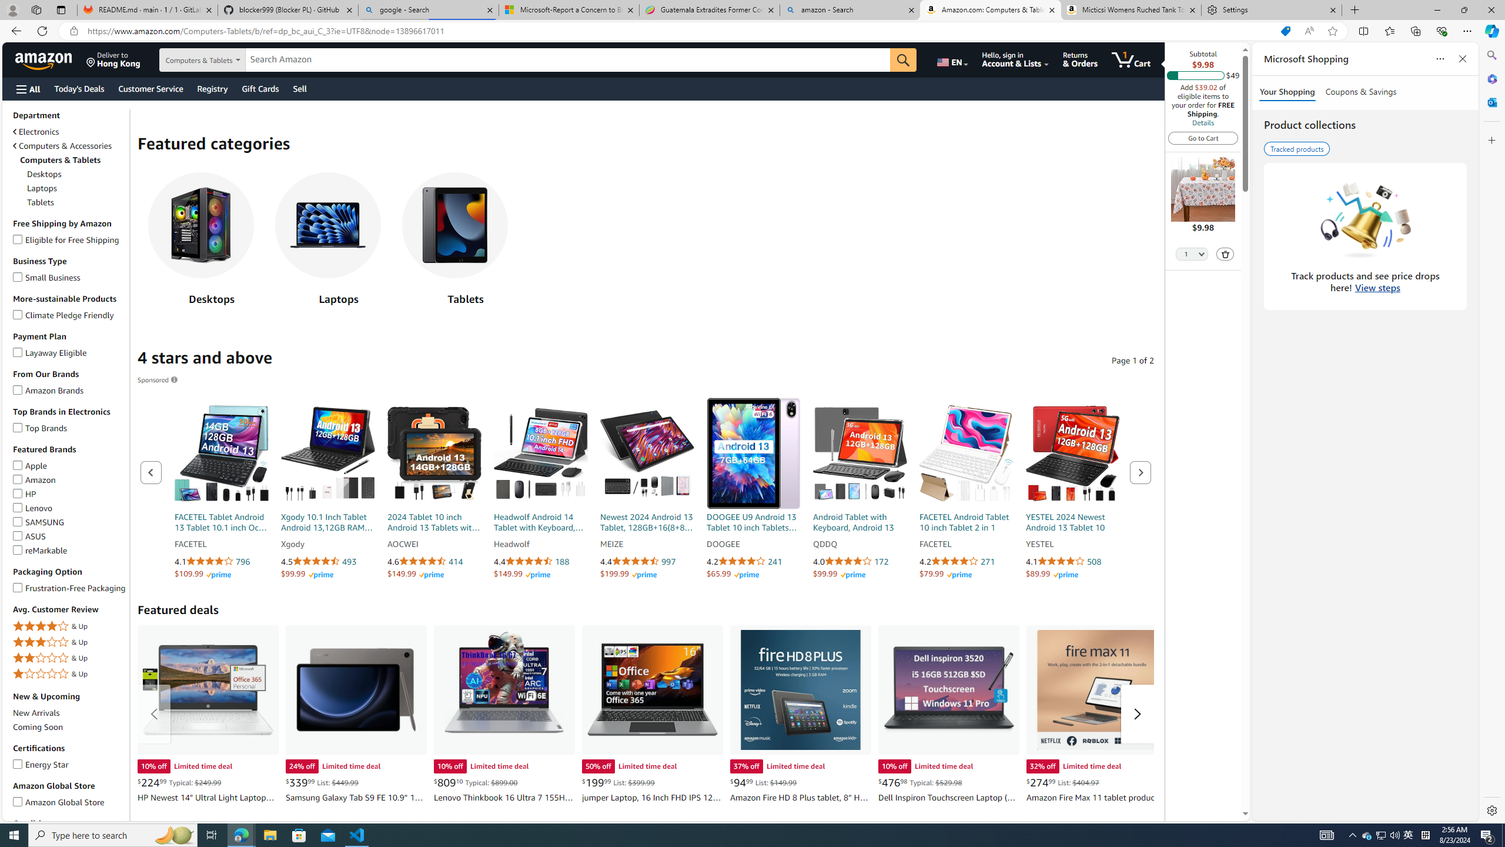  Describe the element at coordinates (18, 491) in the screenshot. I see `HP` at that location.